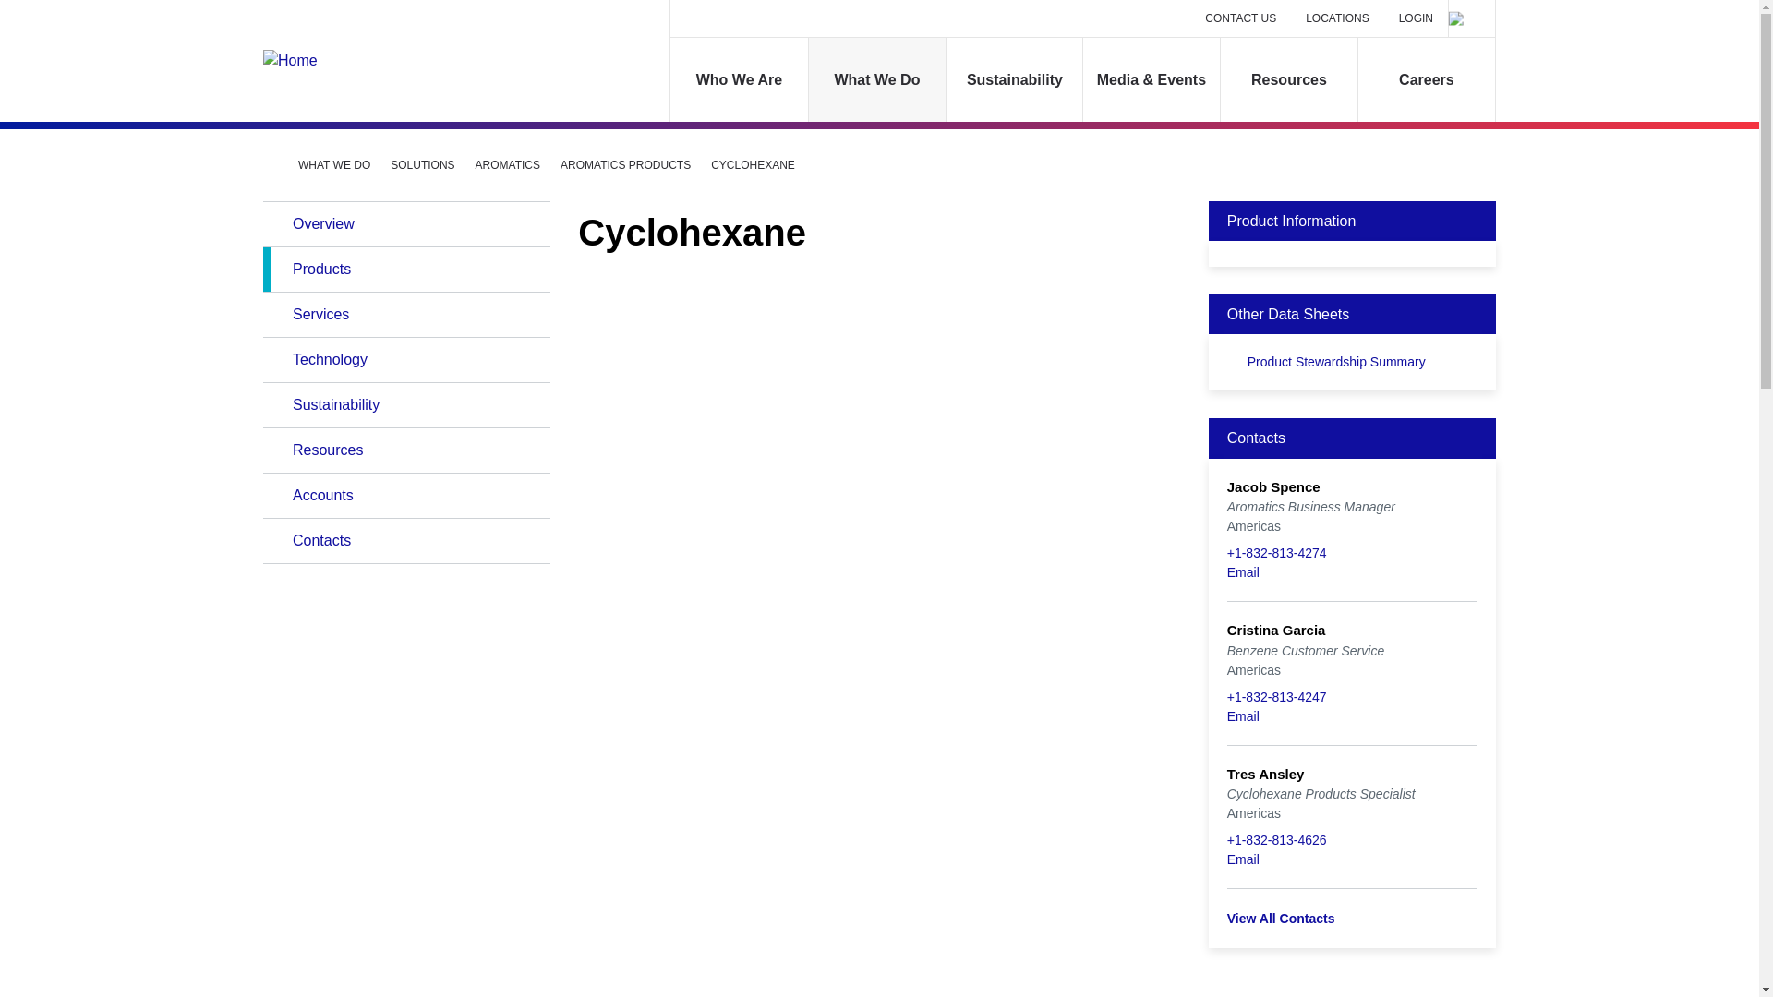 This screenshot has width=1773, height=997. Describe the element at coordinates (1471, 18) in the screenshot. I see `Search` at that location.